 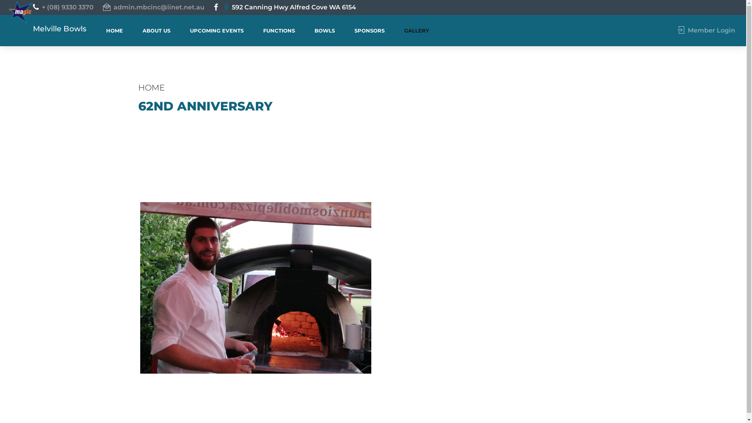 What do you see at coordinates (292, 7) in the screenshot?
I see `592 Canning Hwy Alfred Cove WA 6154` at bounding box center [292, 7].